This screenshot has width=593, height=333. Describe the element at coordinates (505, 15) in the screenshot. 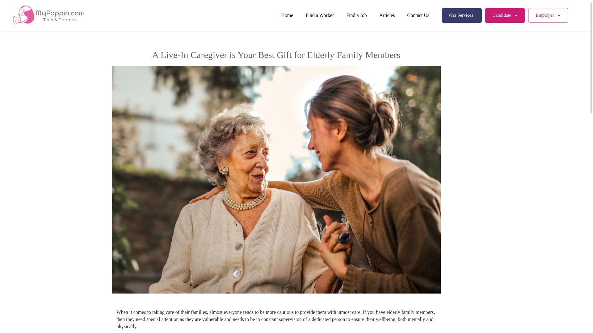

I see `Candidate  ` at that location.